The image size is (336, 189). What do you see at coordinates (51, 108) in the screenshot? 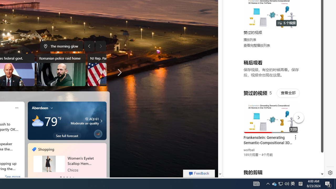
I see `My location` at bounding box center [51, 108].